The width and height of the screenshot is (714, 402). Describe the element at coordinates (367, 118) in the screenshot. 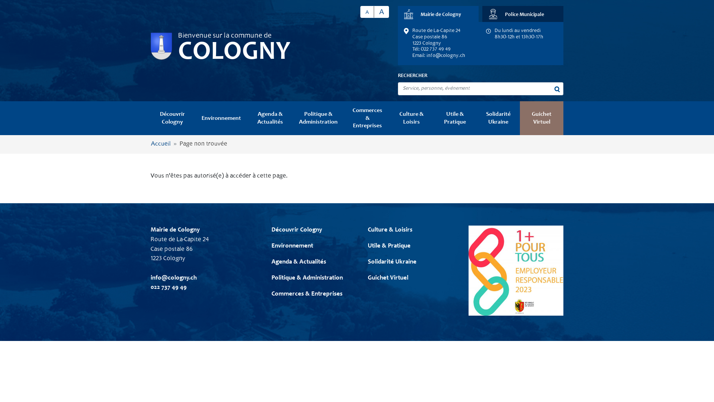

I see `Commerces & Entreprises` at that location.